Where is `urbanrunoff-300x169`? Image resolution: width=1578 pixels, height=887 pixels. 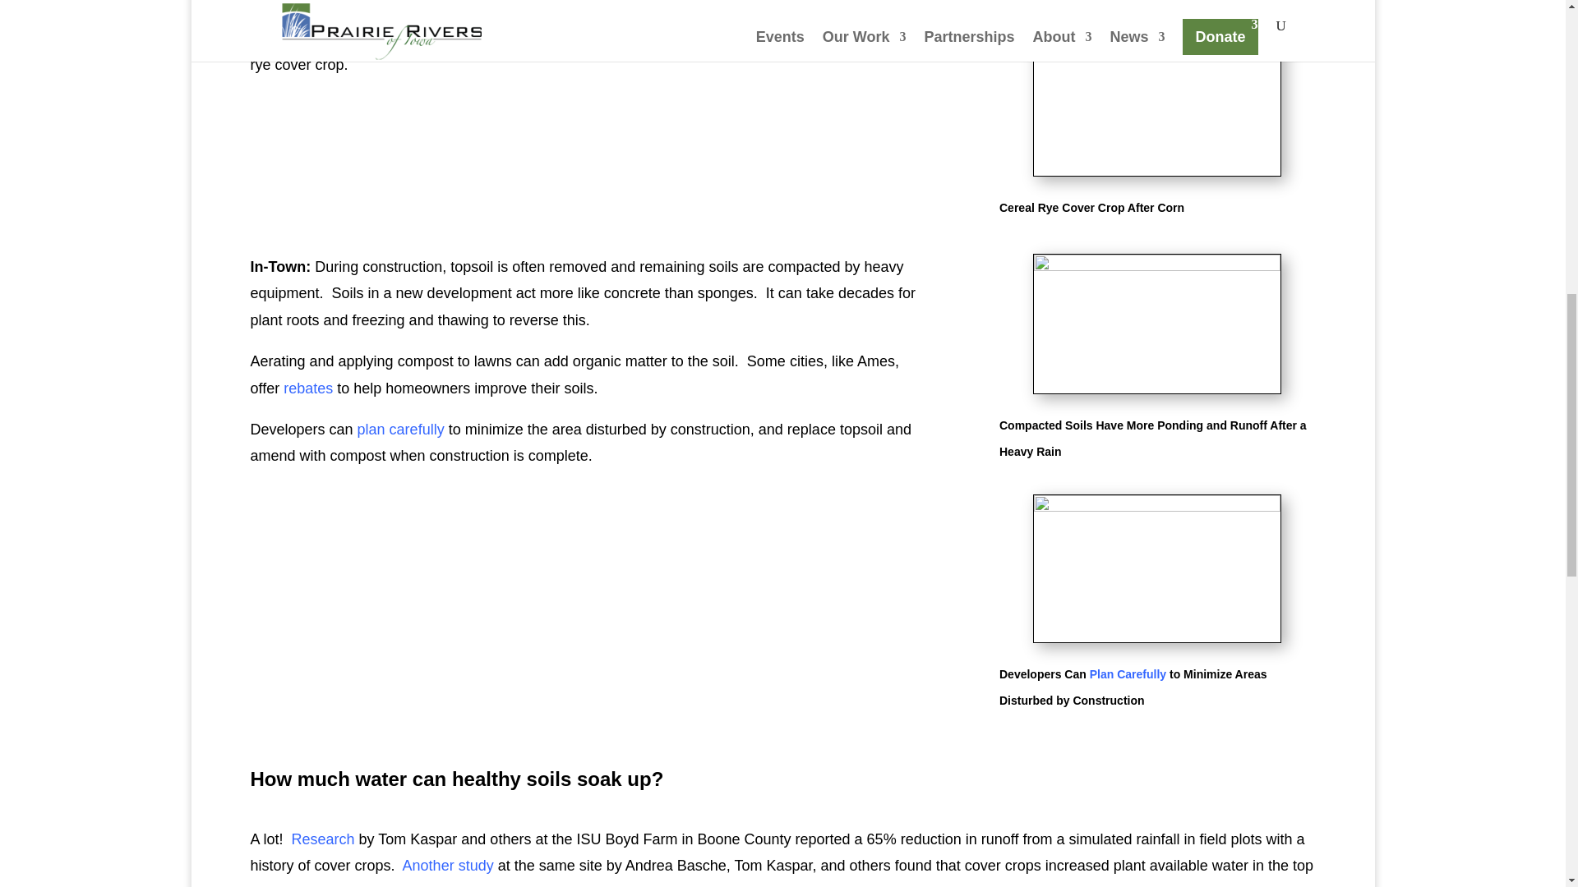 urbanrunoff-300x169 is located at coordinates (1156, 324).